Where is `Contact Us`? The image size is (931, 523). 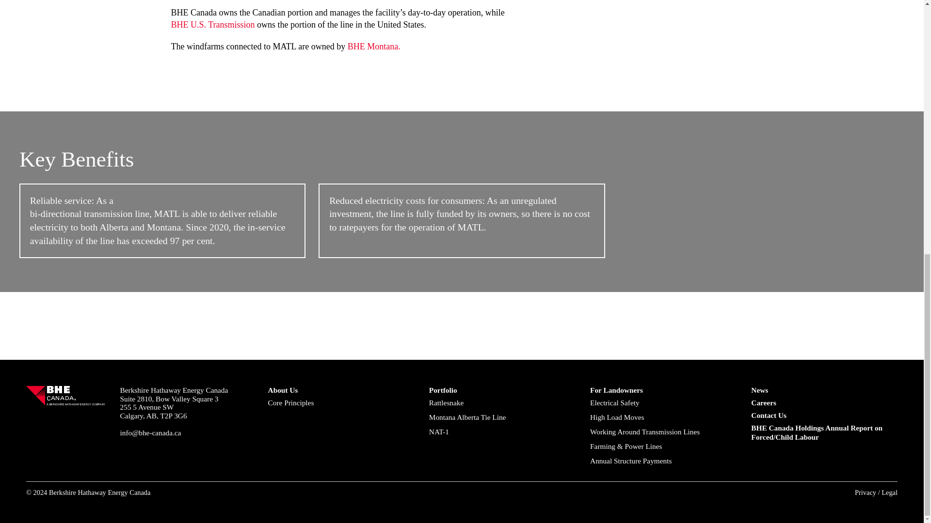
Contact Us is located at coordinates (824, 415).